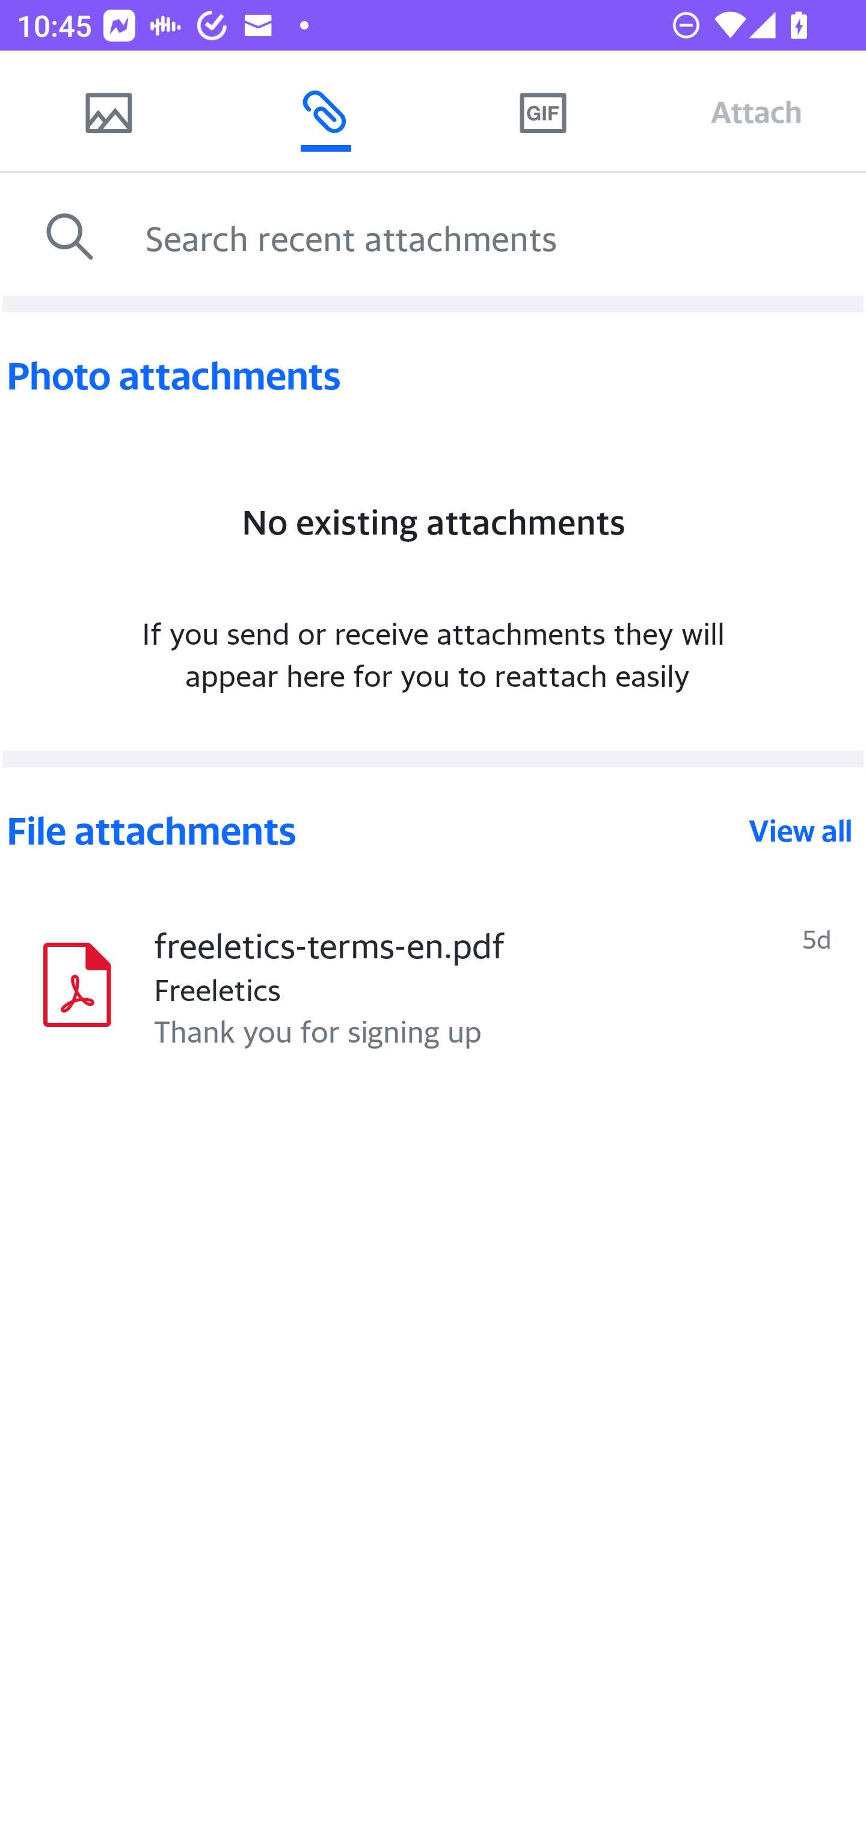 The height and width of the screenshot is (1830, 866). I want to click on GIFs, so click(542, 111).